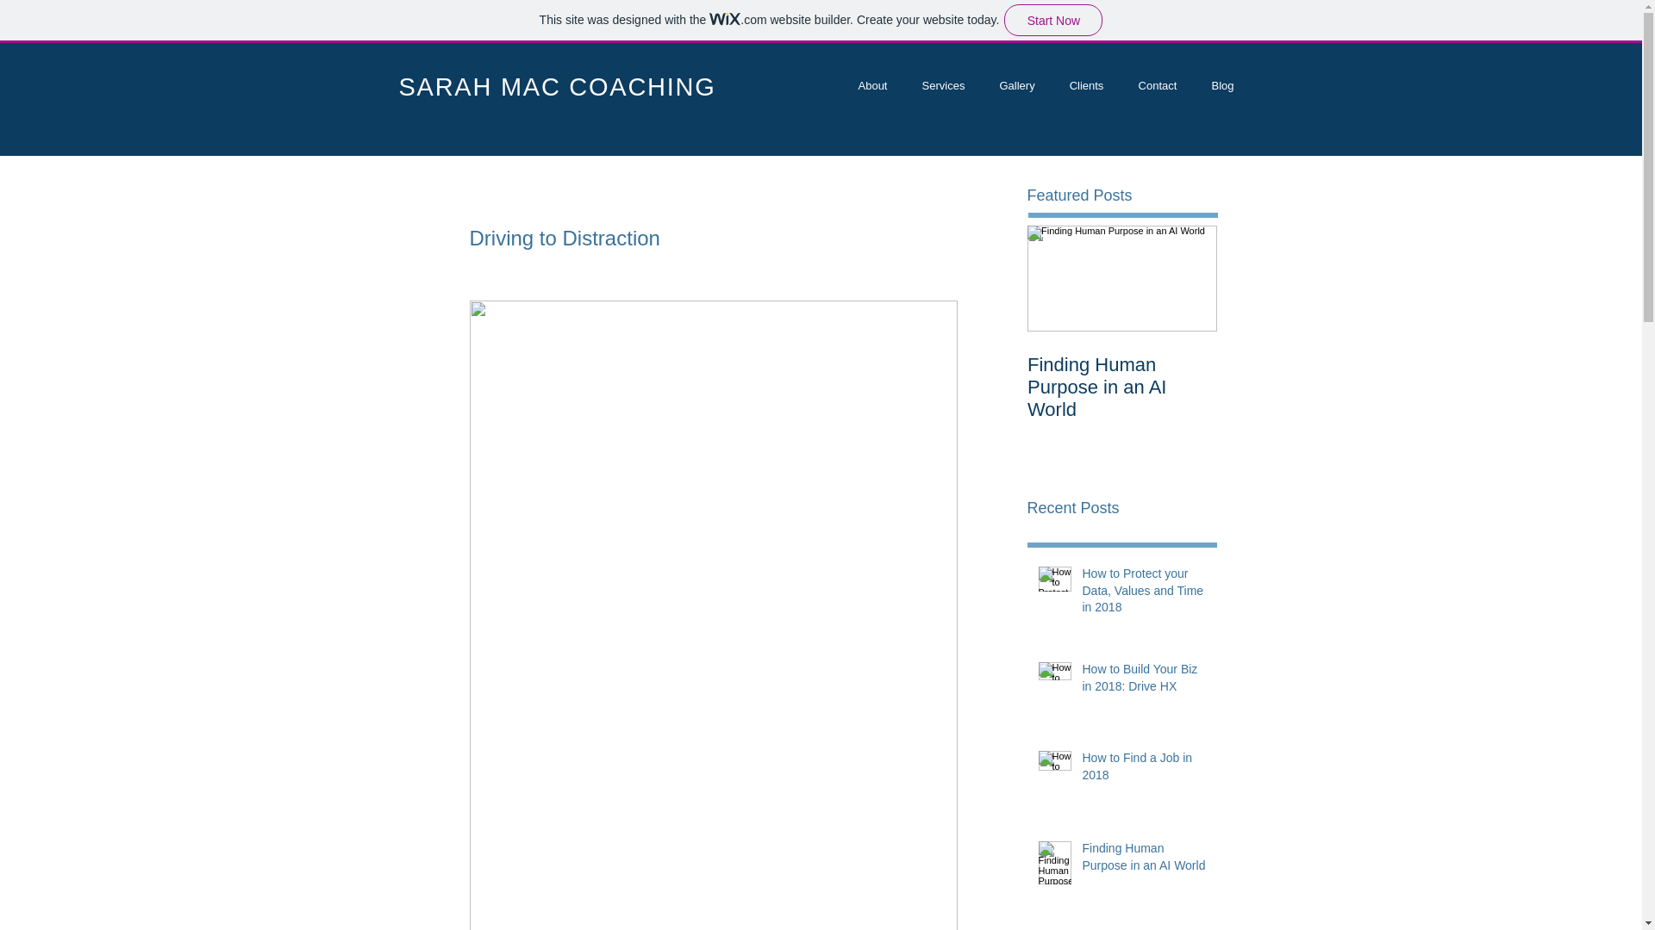  What do you see at coordinates (1222, 85) in the screenshot?
I see `Blog` at bounding box center [1222, 85].